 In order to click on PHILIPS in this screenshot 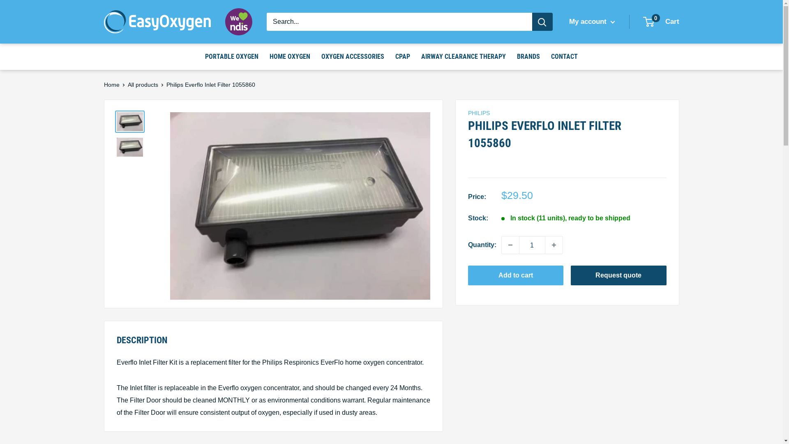, I will do `click(478, 113)`.